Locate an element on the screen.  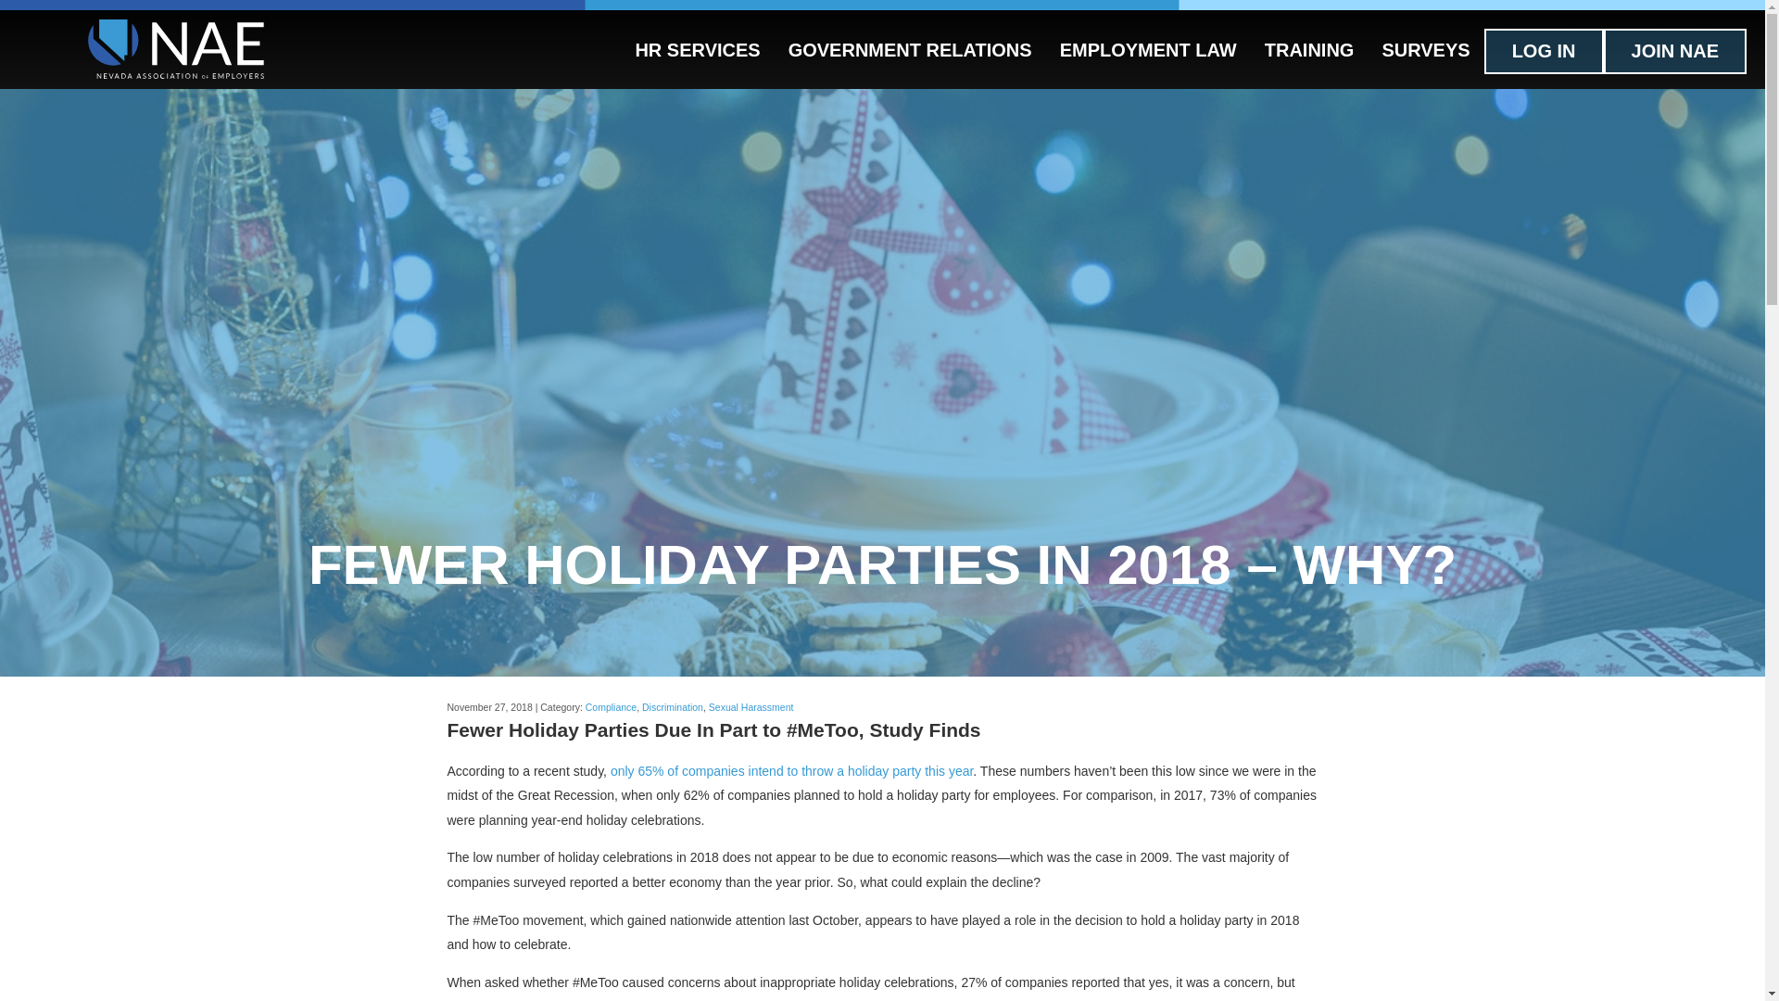
GOVERNMENT RELATIONS is located at coordinates (910, 49).